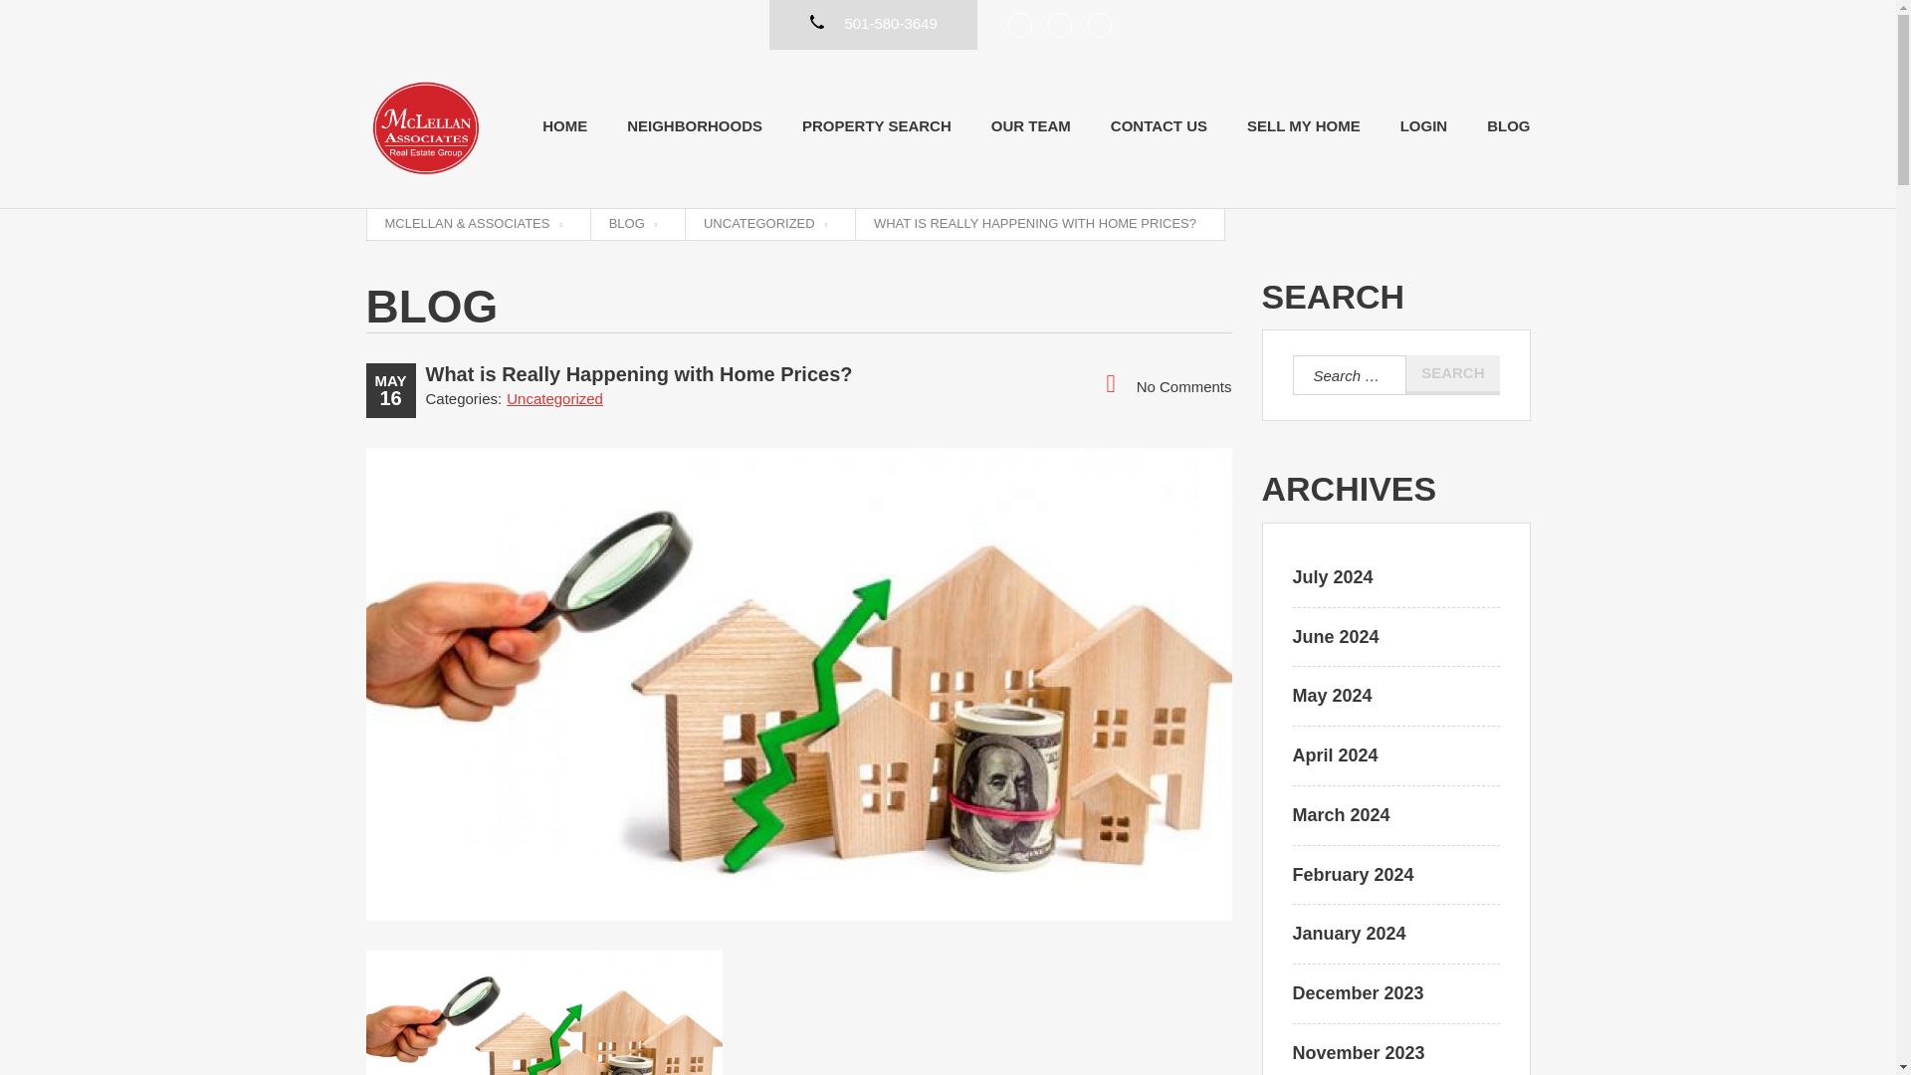 Image resolution: width=1911 pixels, height=1075 pixels. What do you see at coordinates (633, 224) in the screenshot?
I see `Go to Blog.` at bounding box center [633, 224].